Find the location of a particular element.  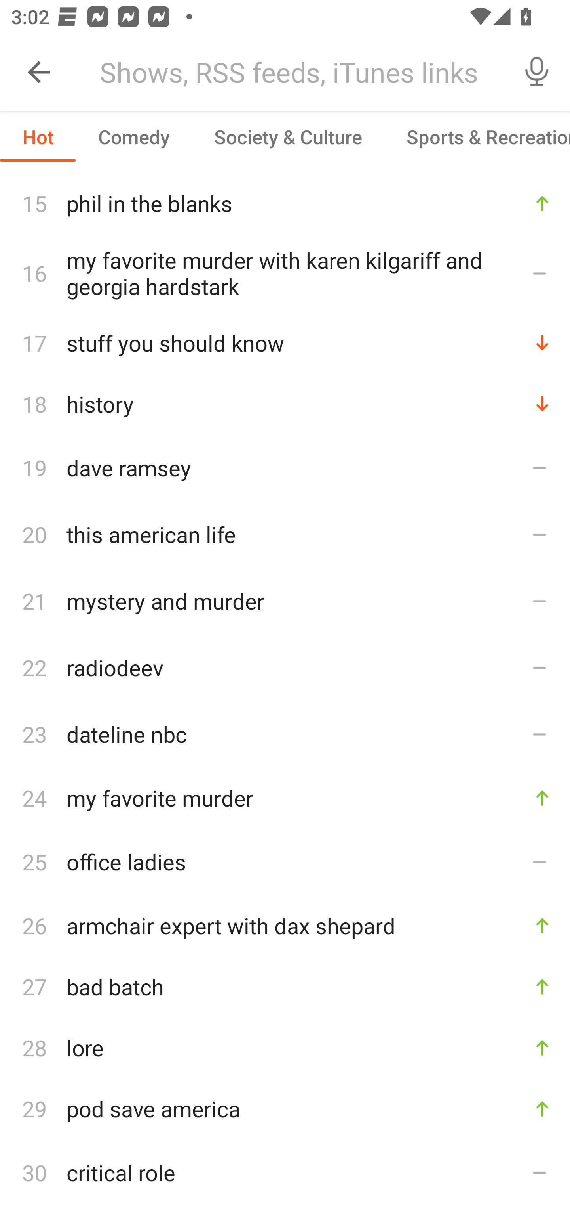

18 history is located at coordinates (285, 404).